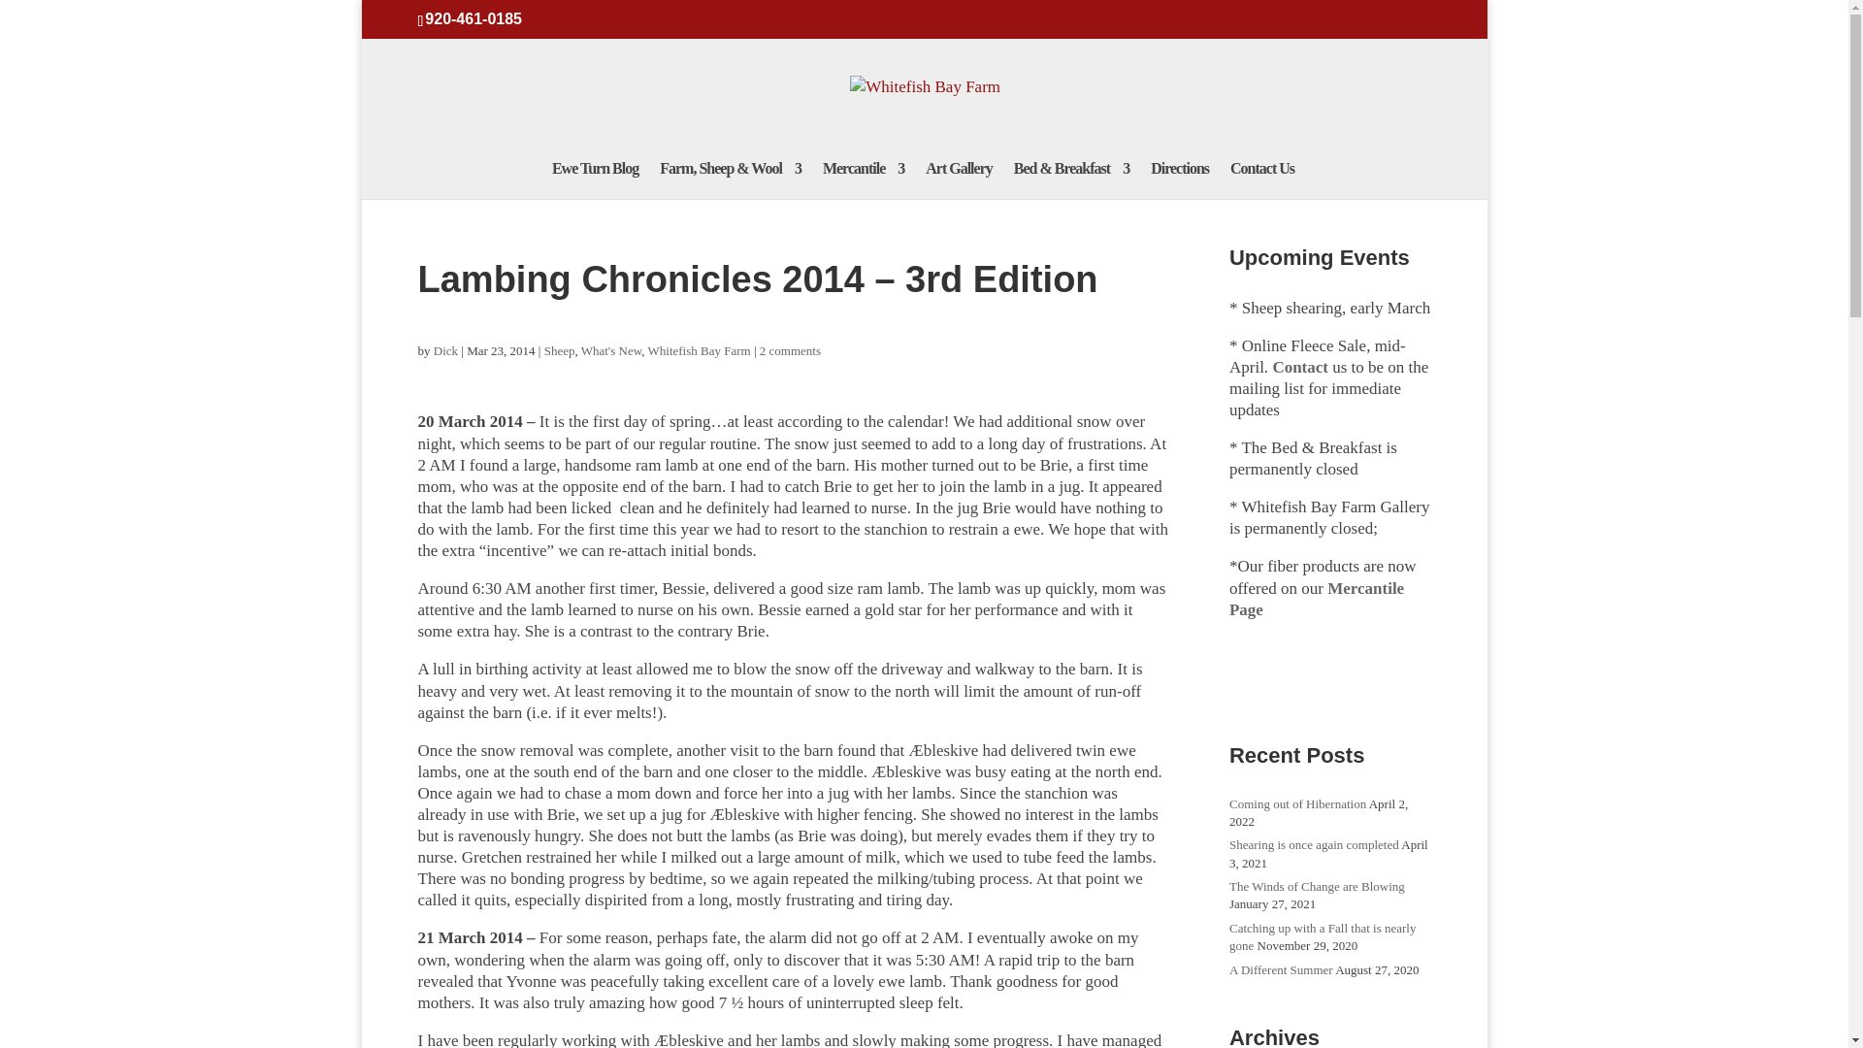 This screenshot has height=1048, width=1863. What do you see at coordinates (1180, 180) in the screenshot?
I see `Directions` at bounding box center [1180, 180].